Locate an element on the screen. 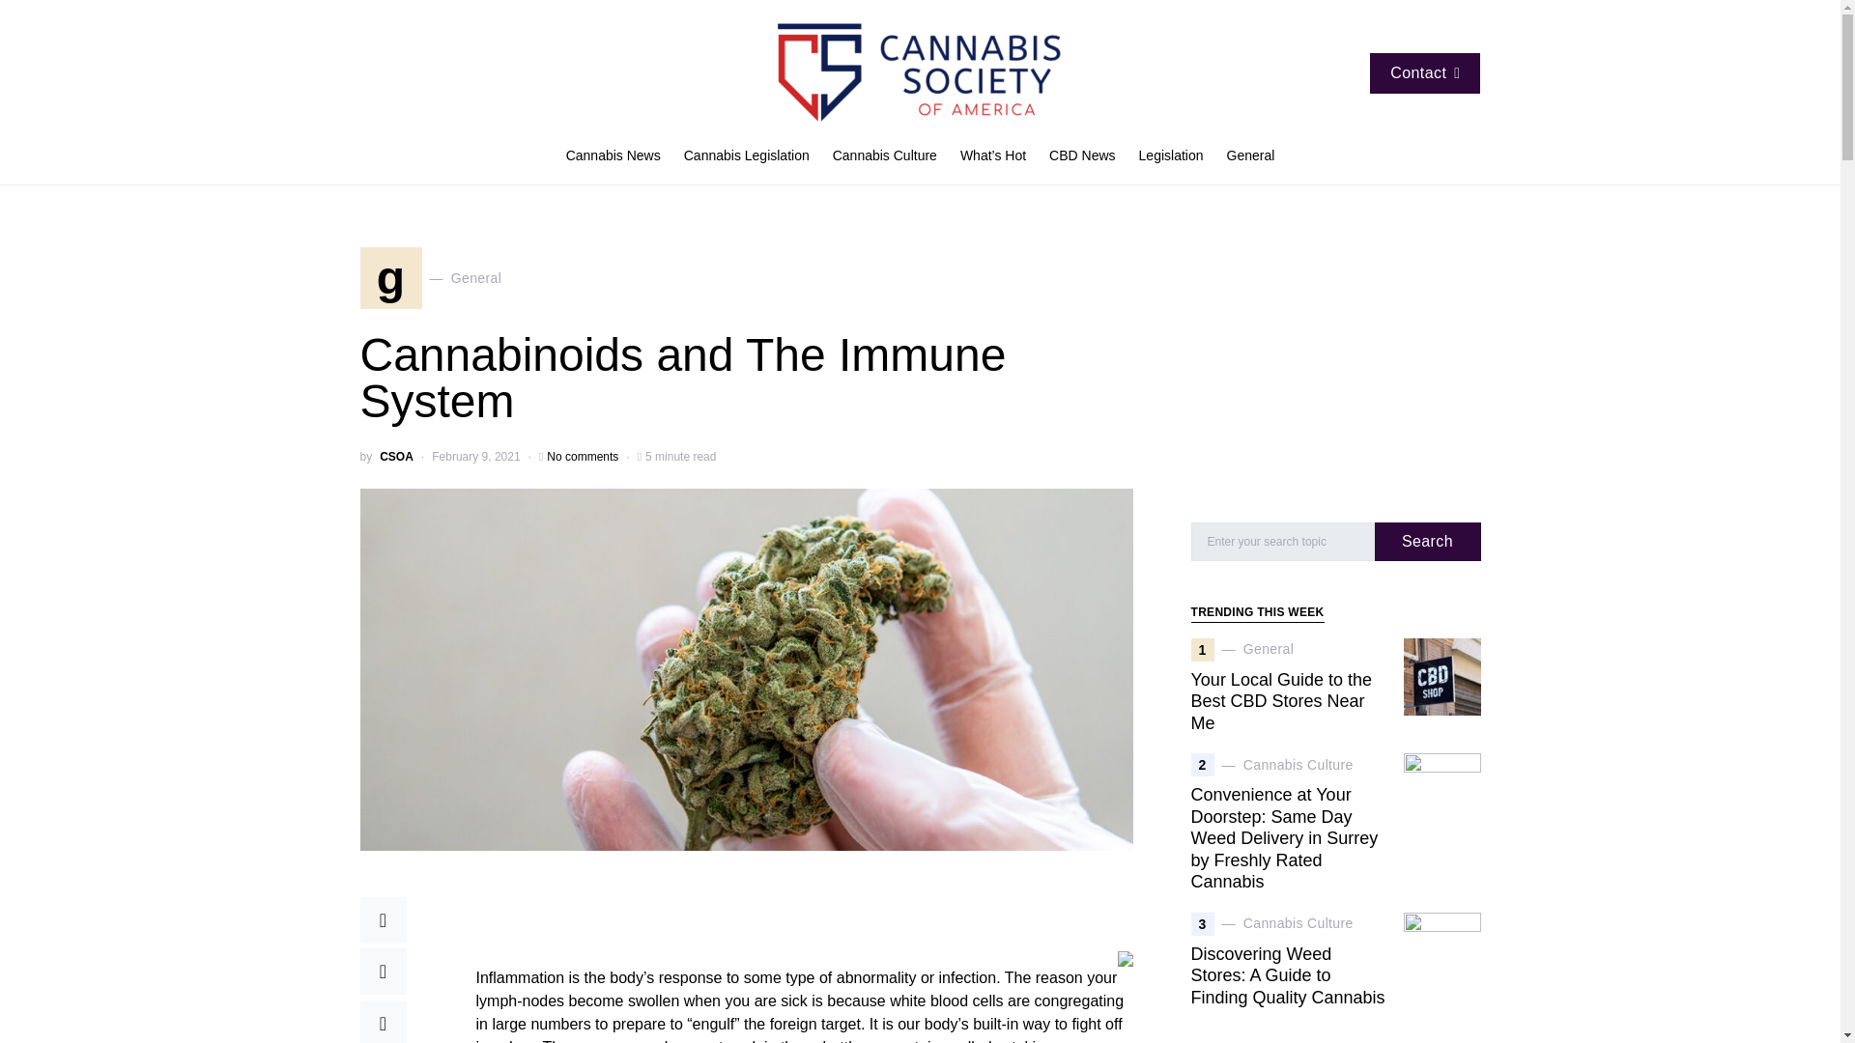 This screenshot has width=1855, height=1043. Cannabis Legislation is located at coordinates (746, 156).